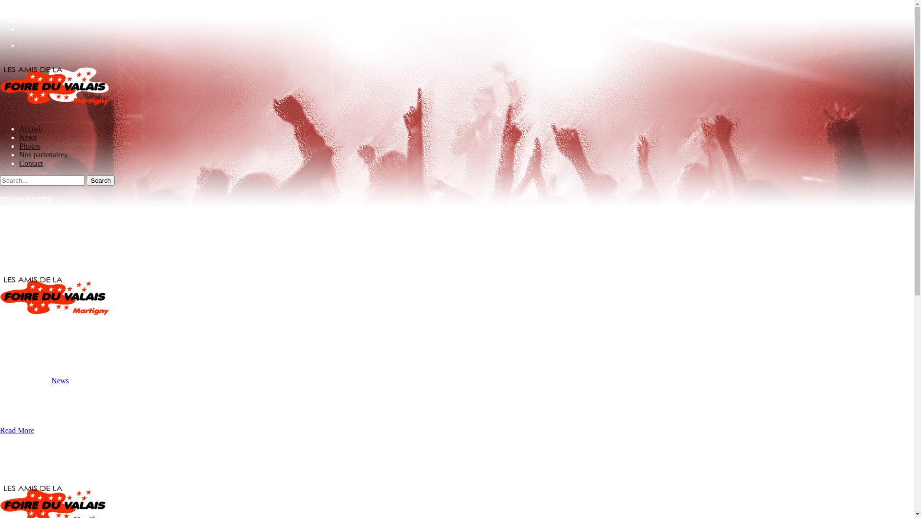  What do you see at coordinates (60, 381) in the screenshot?
I see `News` at bounding box center [60, 381].